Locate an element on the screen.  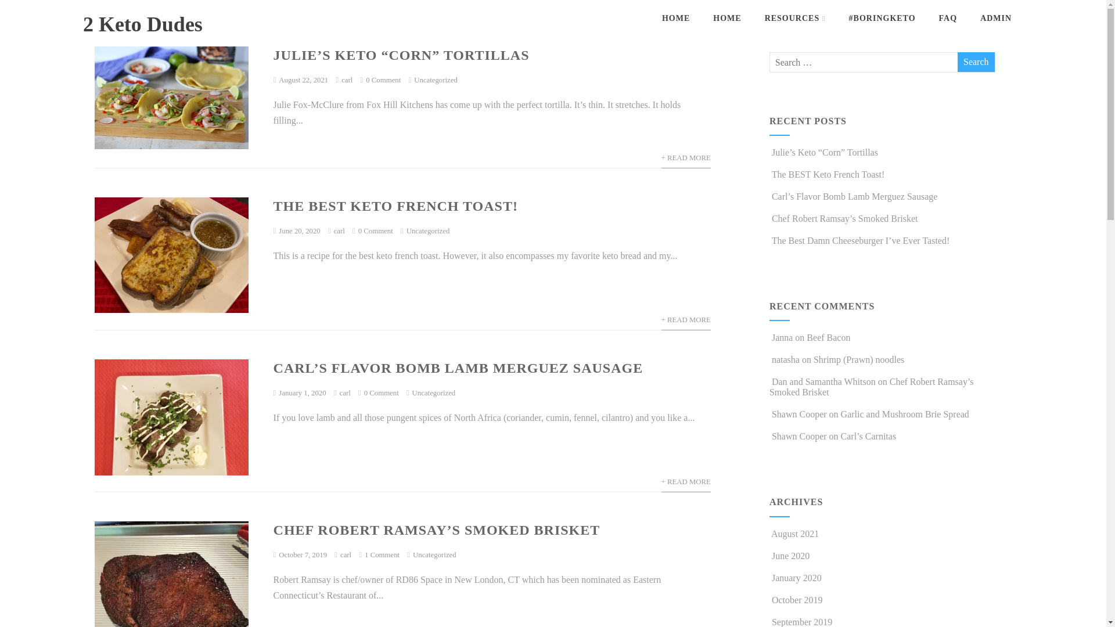
RESOURCES is located at coordinates (796, 19).